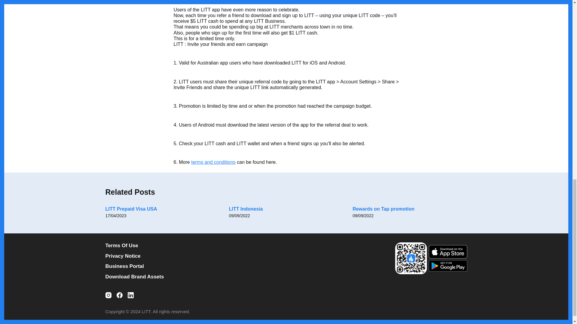 This screenshot has width=577, height=324. I want to click on terms and conditions, so click(213, 162).